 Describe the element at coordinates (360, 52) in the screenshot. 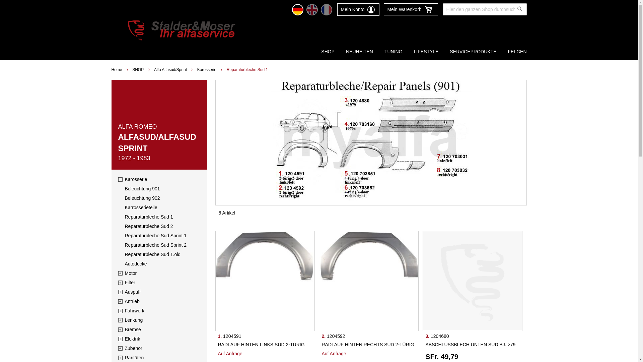

I see `NEUHEITEN` at that location.